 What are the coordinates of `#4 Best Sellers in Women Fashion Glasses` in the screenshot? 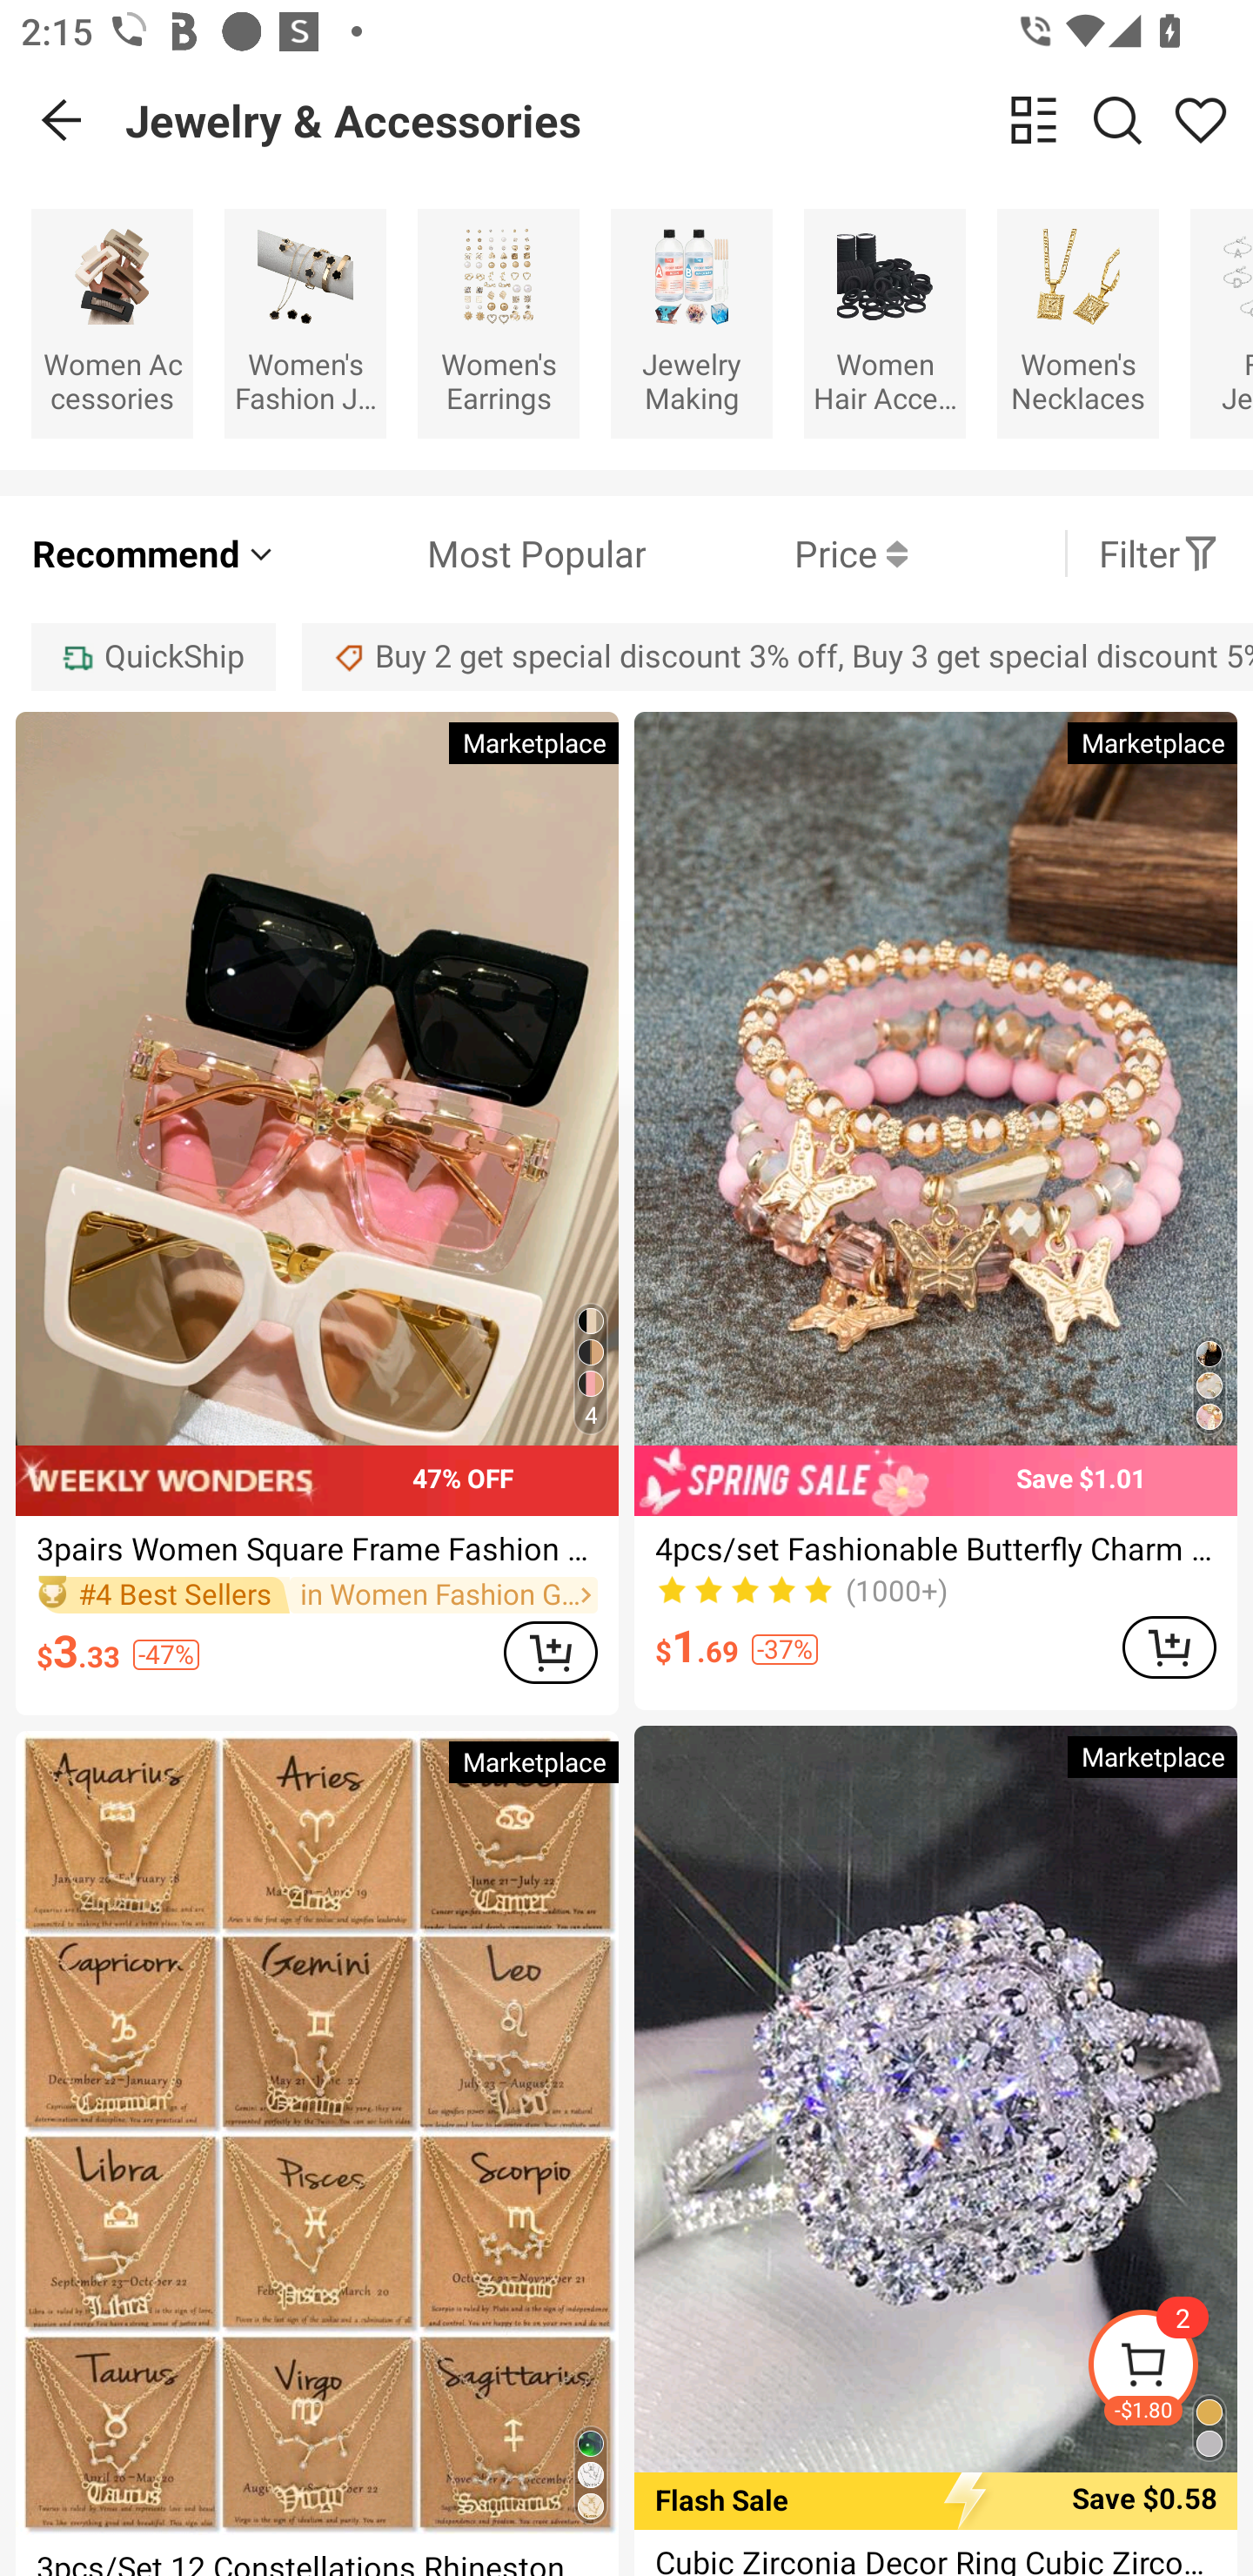 It's located at (317, 1594).